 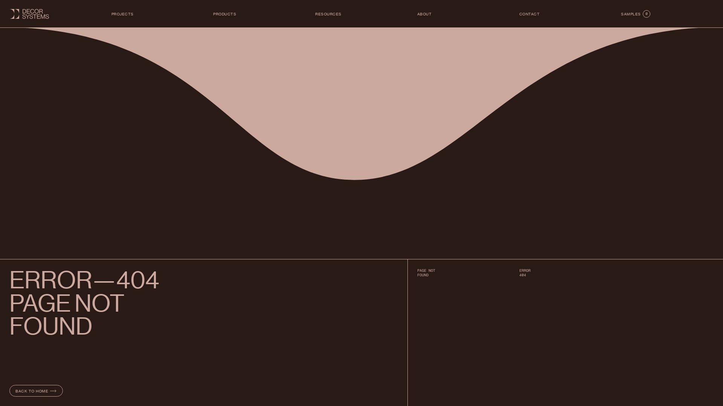 I want to click on ABOUT, so click(x=425, y=14).